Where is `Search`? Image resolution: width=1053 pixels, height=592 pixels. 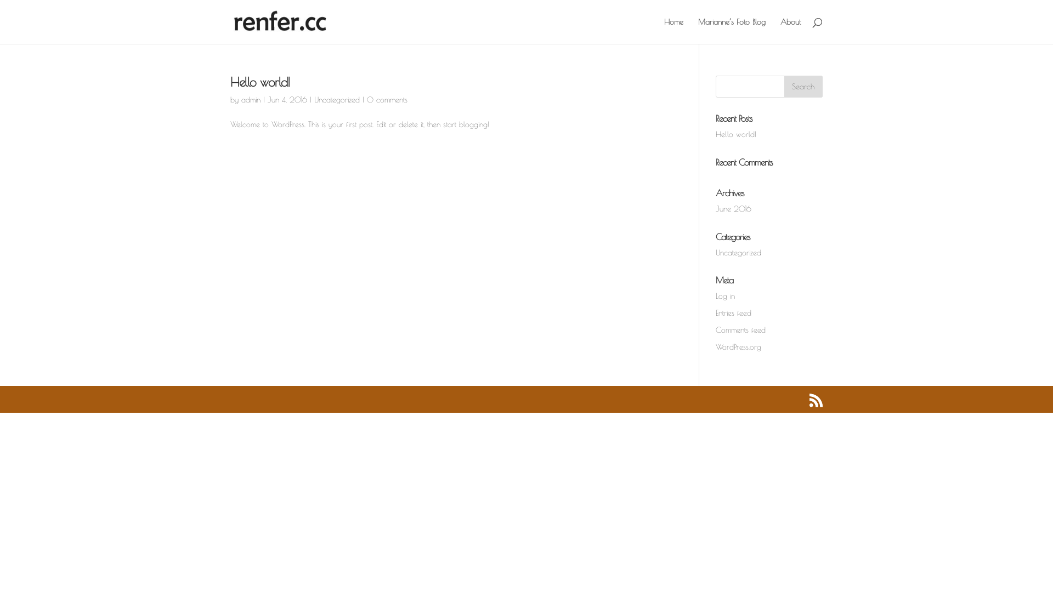 Search is located at coordinates (803, 87).